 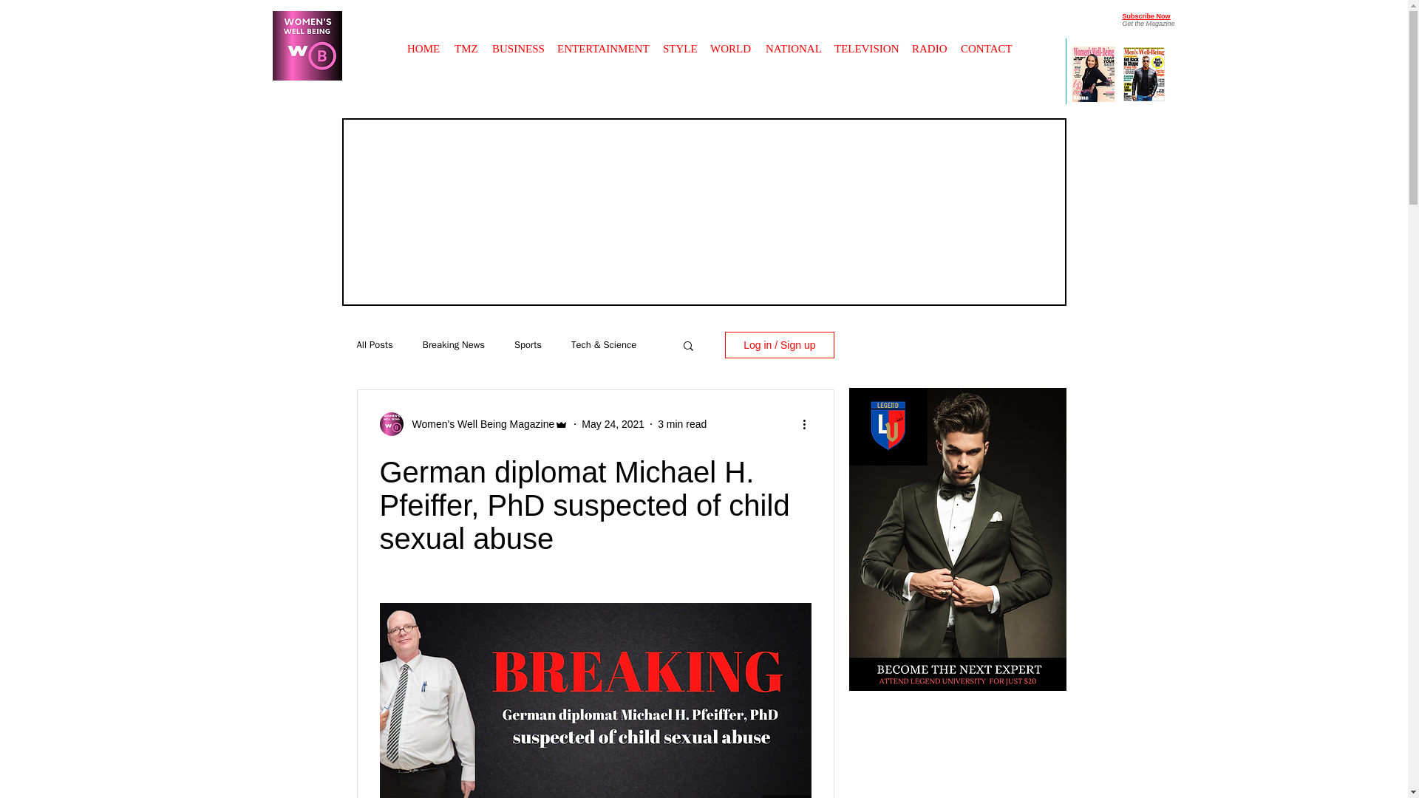 What do you see at coordinates (603, 41) in the screenshot?
I see `ENTERTAINMENT` at bounding box center [603, 41].